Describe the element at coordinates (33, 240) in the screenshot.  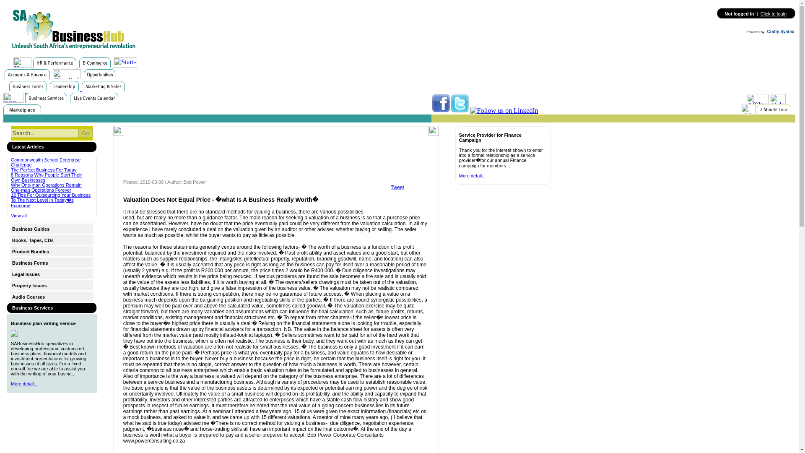
I see `Books, Tapes, CDs` at that location.